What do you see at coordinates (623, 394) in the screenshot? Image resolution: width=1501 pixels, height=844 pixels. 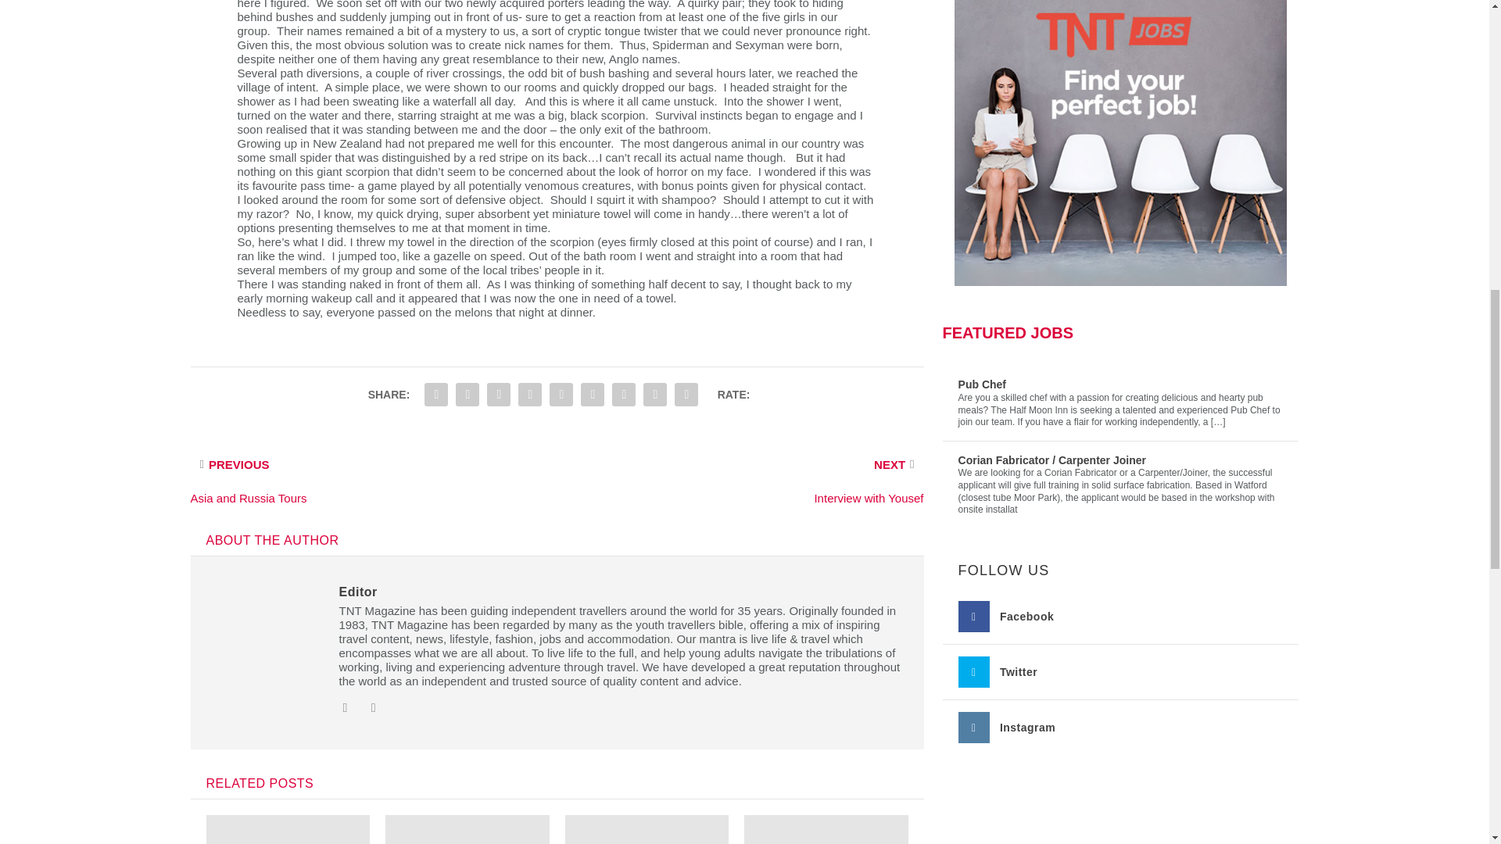 I see `Share "Towel Time in Thailand" via Stumbleupon` at bounding box center [623, 394].